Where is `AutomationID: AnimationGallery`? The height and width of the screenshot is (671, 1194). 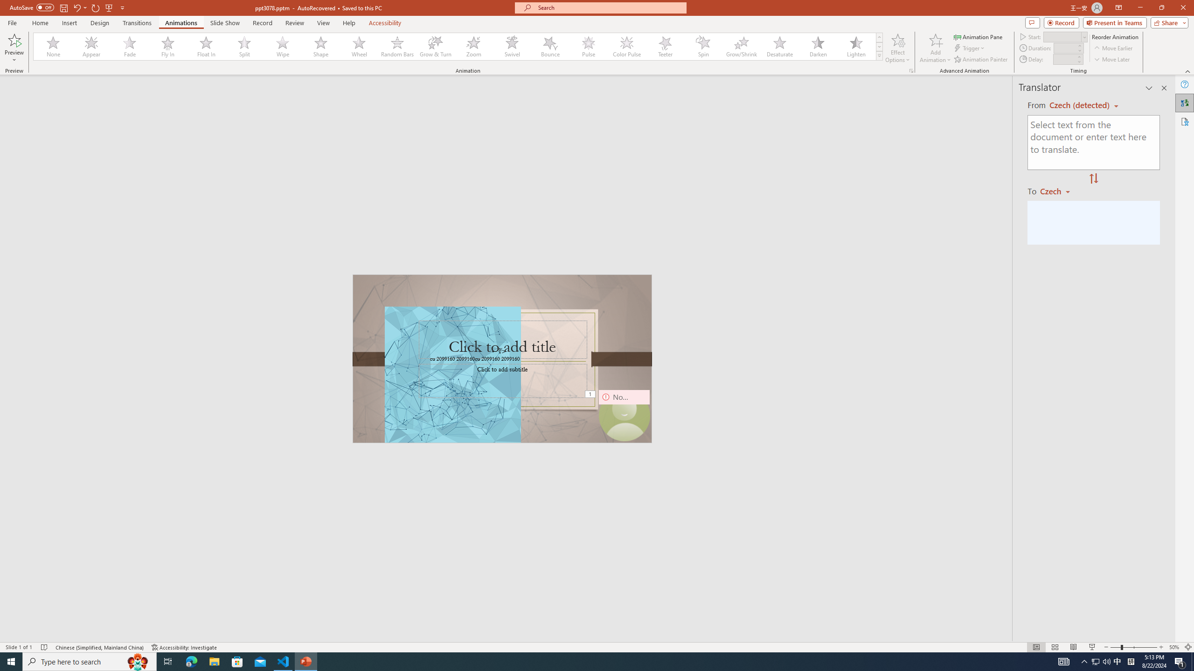 AutomationID: AnimationGallery is located at coordinates (458, 47).